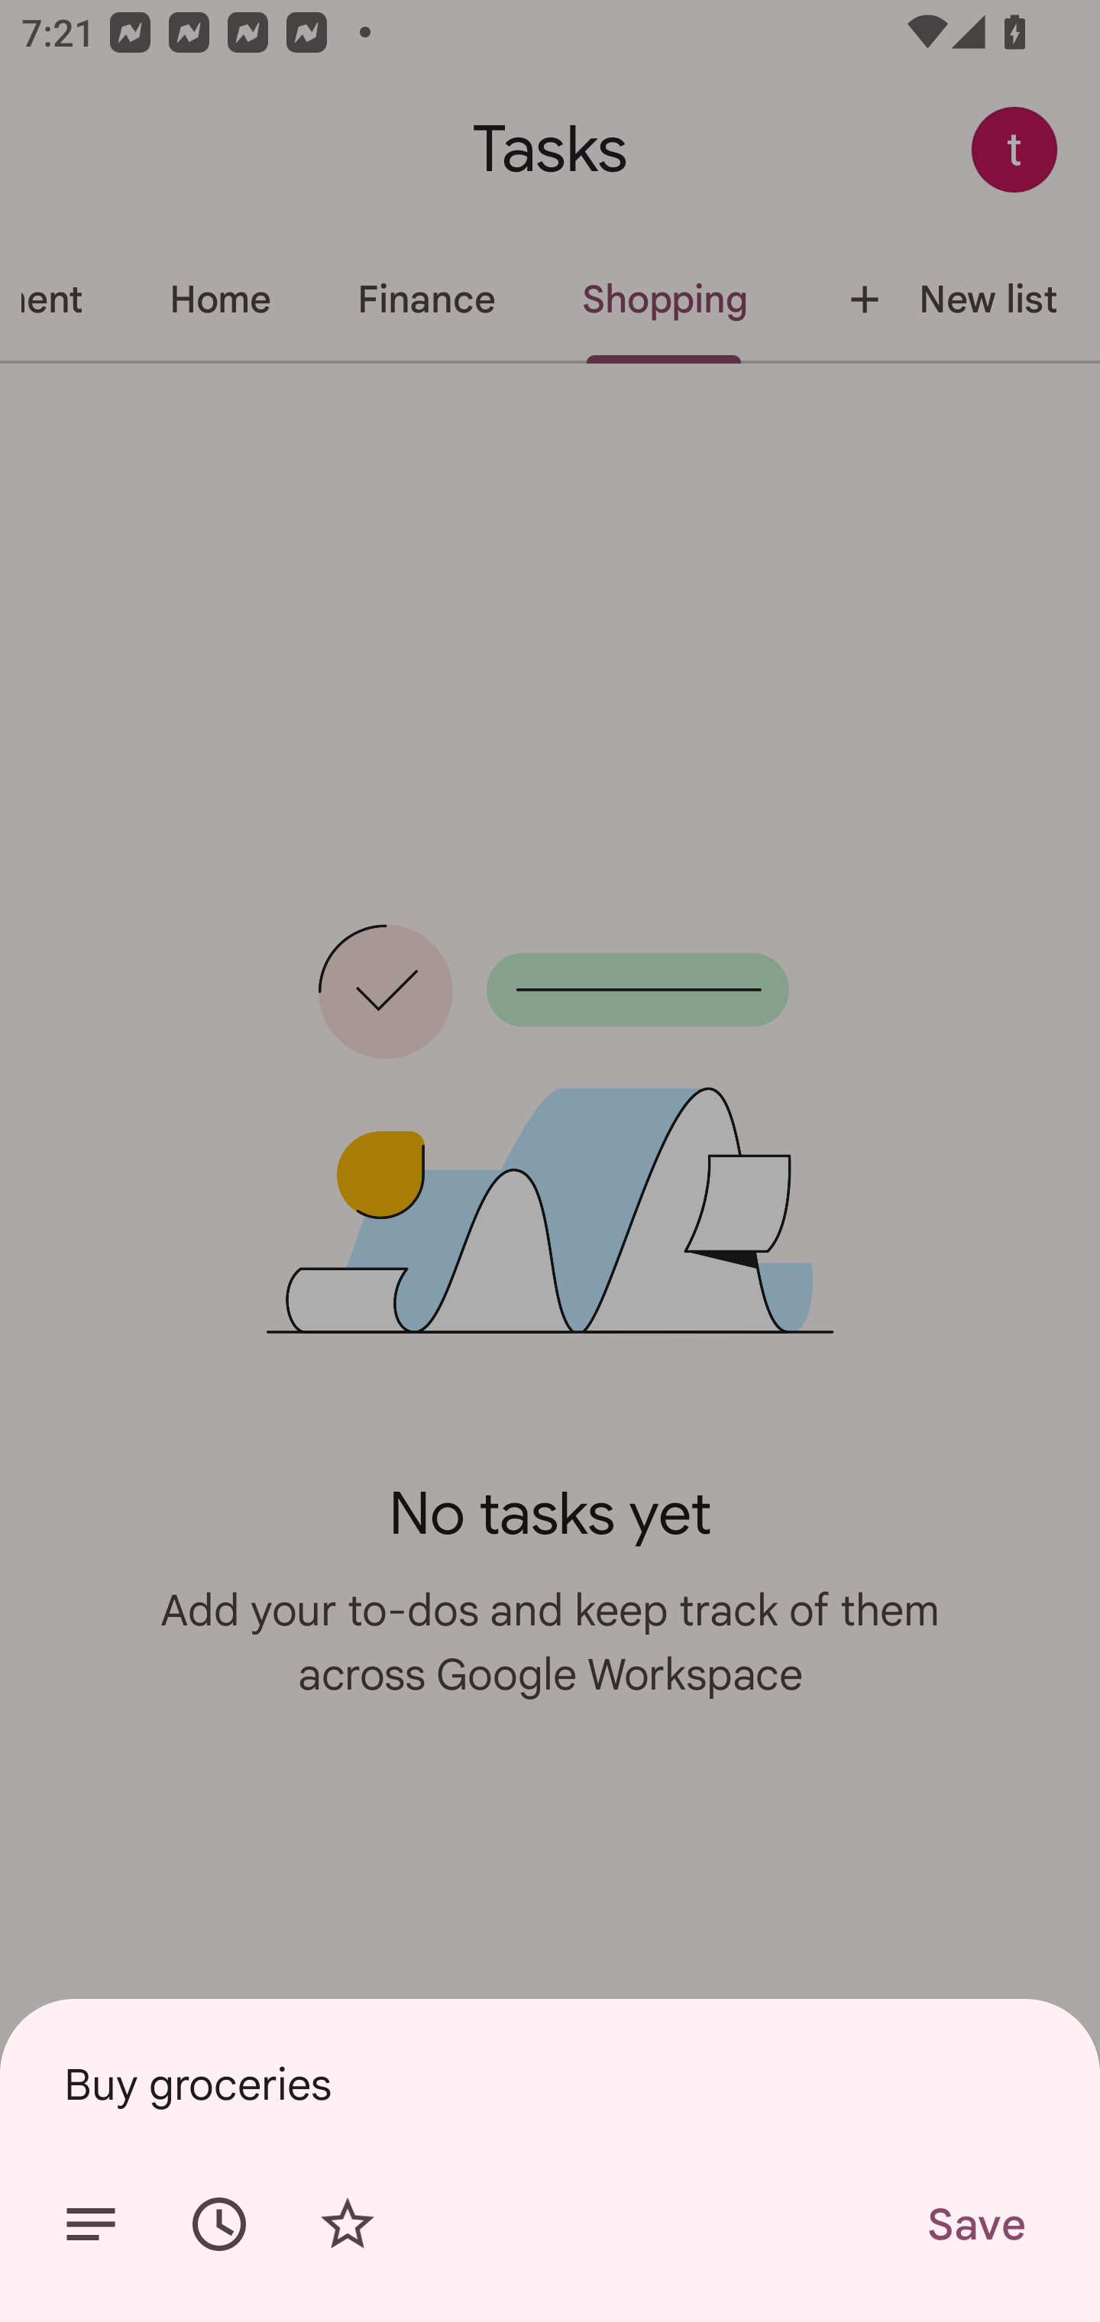 The image size is (1100, 2322). I want to click on Set date/time, so click(219, 2224).